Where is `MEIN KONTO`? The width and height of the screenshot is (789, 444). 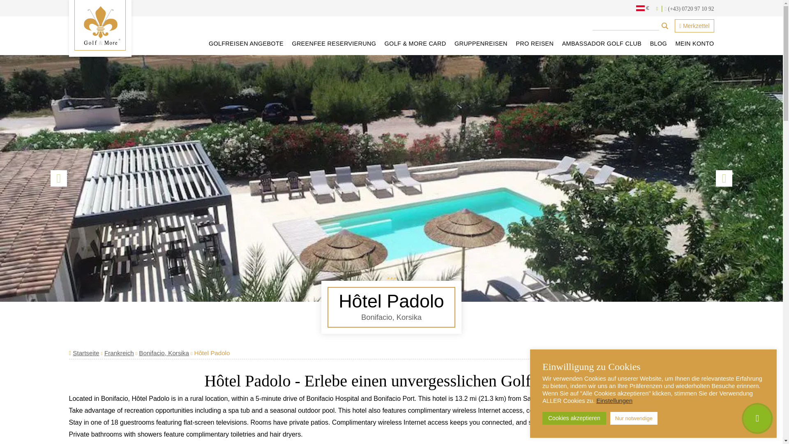
MEIN KONTO is located at coordinates (693, 44).